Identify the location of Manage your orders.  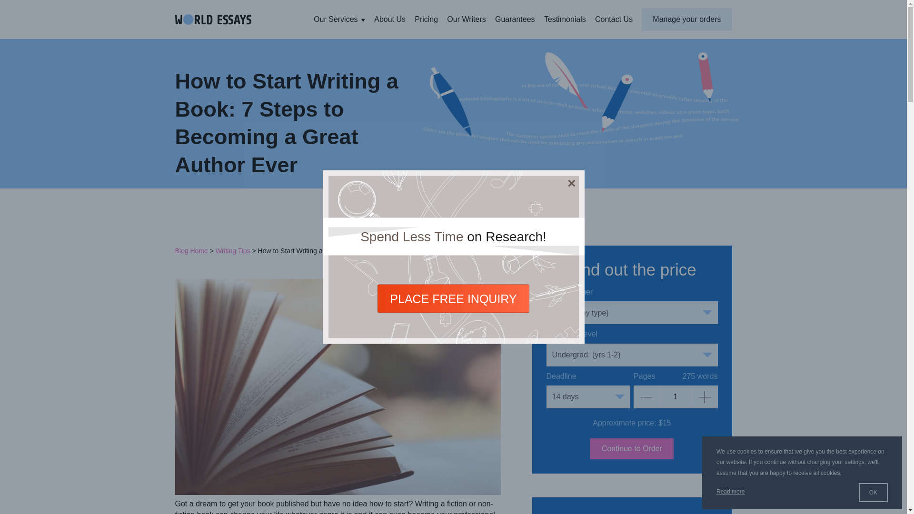
(686, 19).